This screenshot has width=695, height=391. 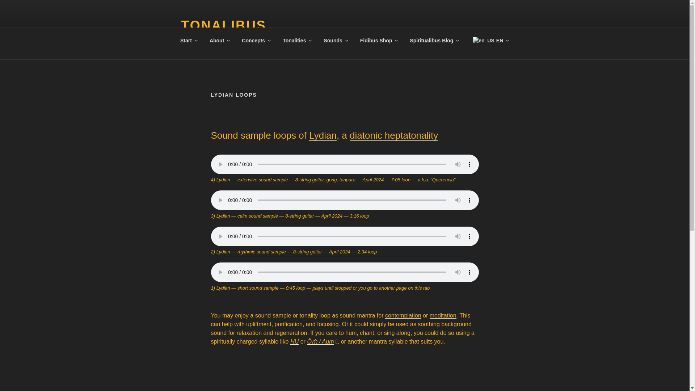 I want to click on About, so click(x=219, y=41).